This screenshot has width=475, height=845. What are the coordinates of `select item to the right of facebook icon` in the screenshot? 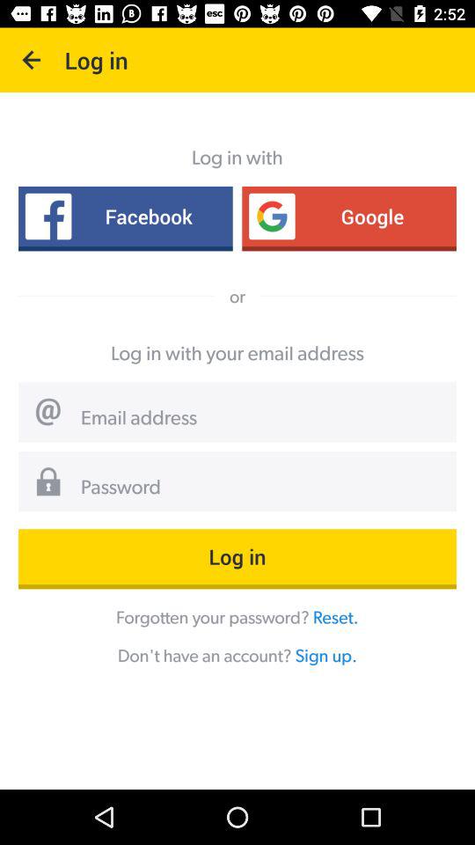 It's located at (349, 217).